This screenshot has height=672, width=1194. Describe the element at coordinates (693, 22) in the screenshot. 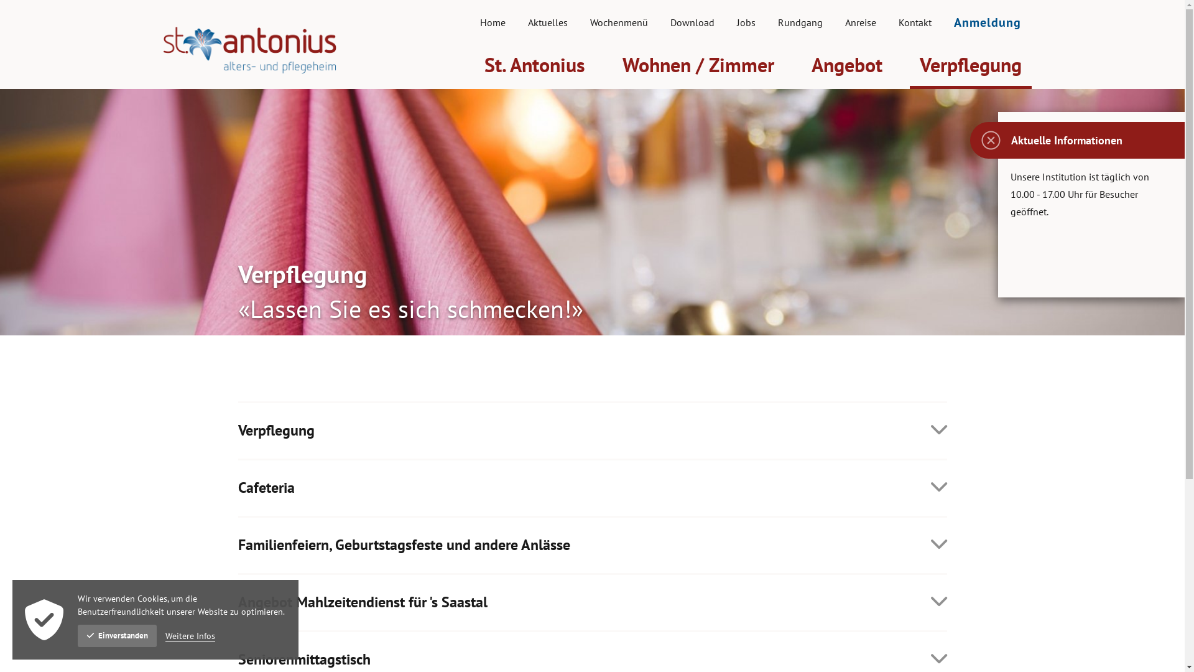

I see `Download` at that location.